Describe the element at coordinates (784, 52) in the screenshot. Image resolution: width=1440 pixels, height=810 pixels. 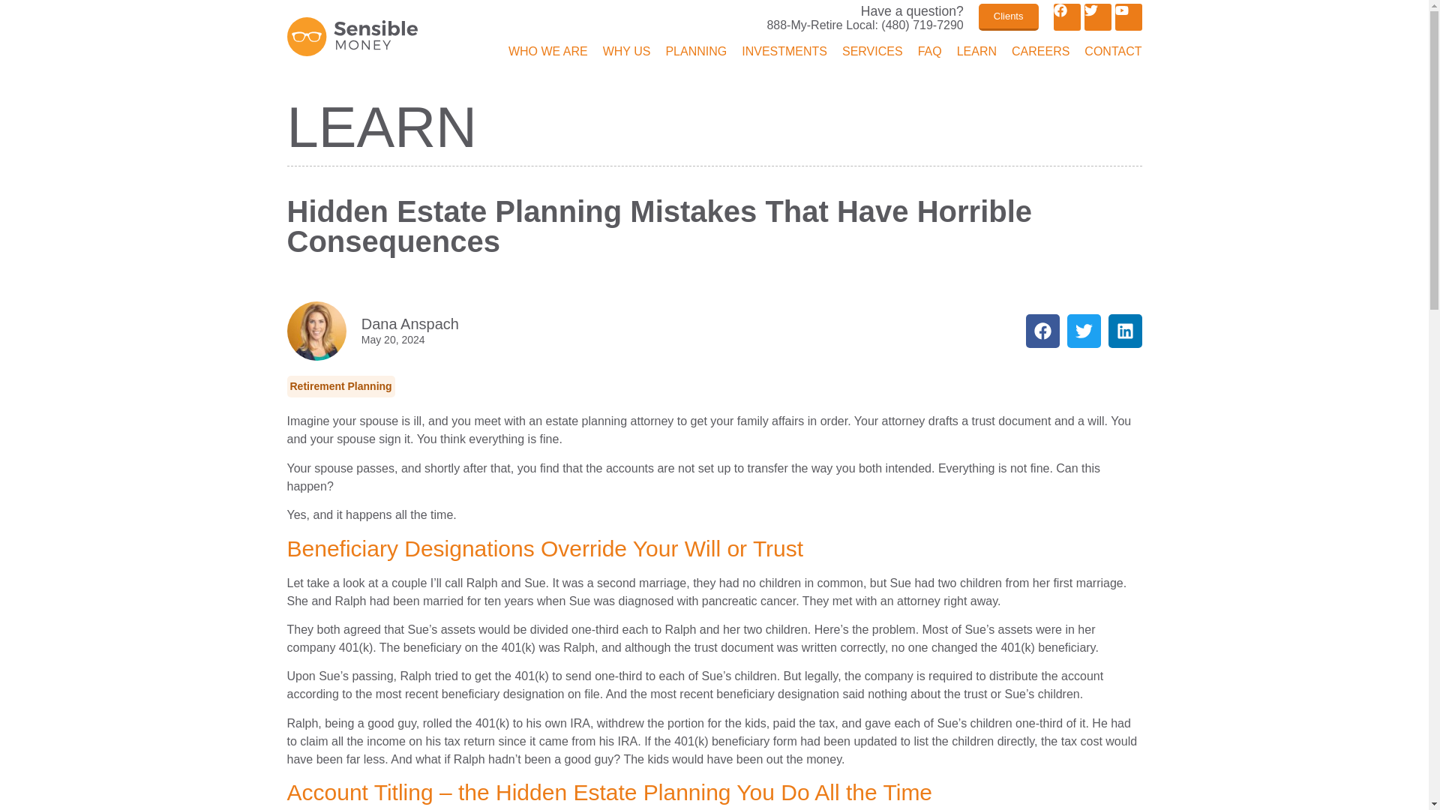
I see `INVESTMENTS` at that location.